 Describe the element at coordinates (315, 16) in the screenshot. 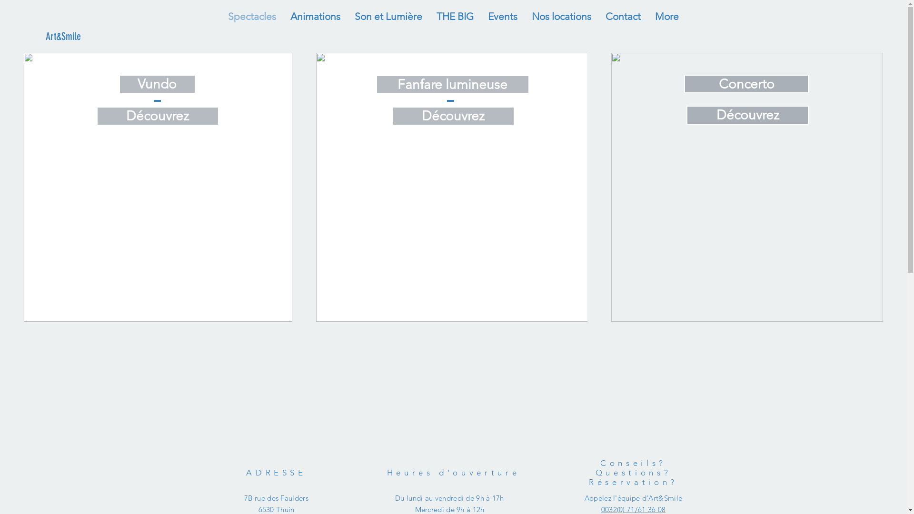

I see `Animations` at that location.